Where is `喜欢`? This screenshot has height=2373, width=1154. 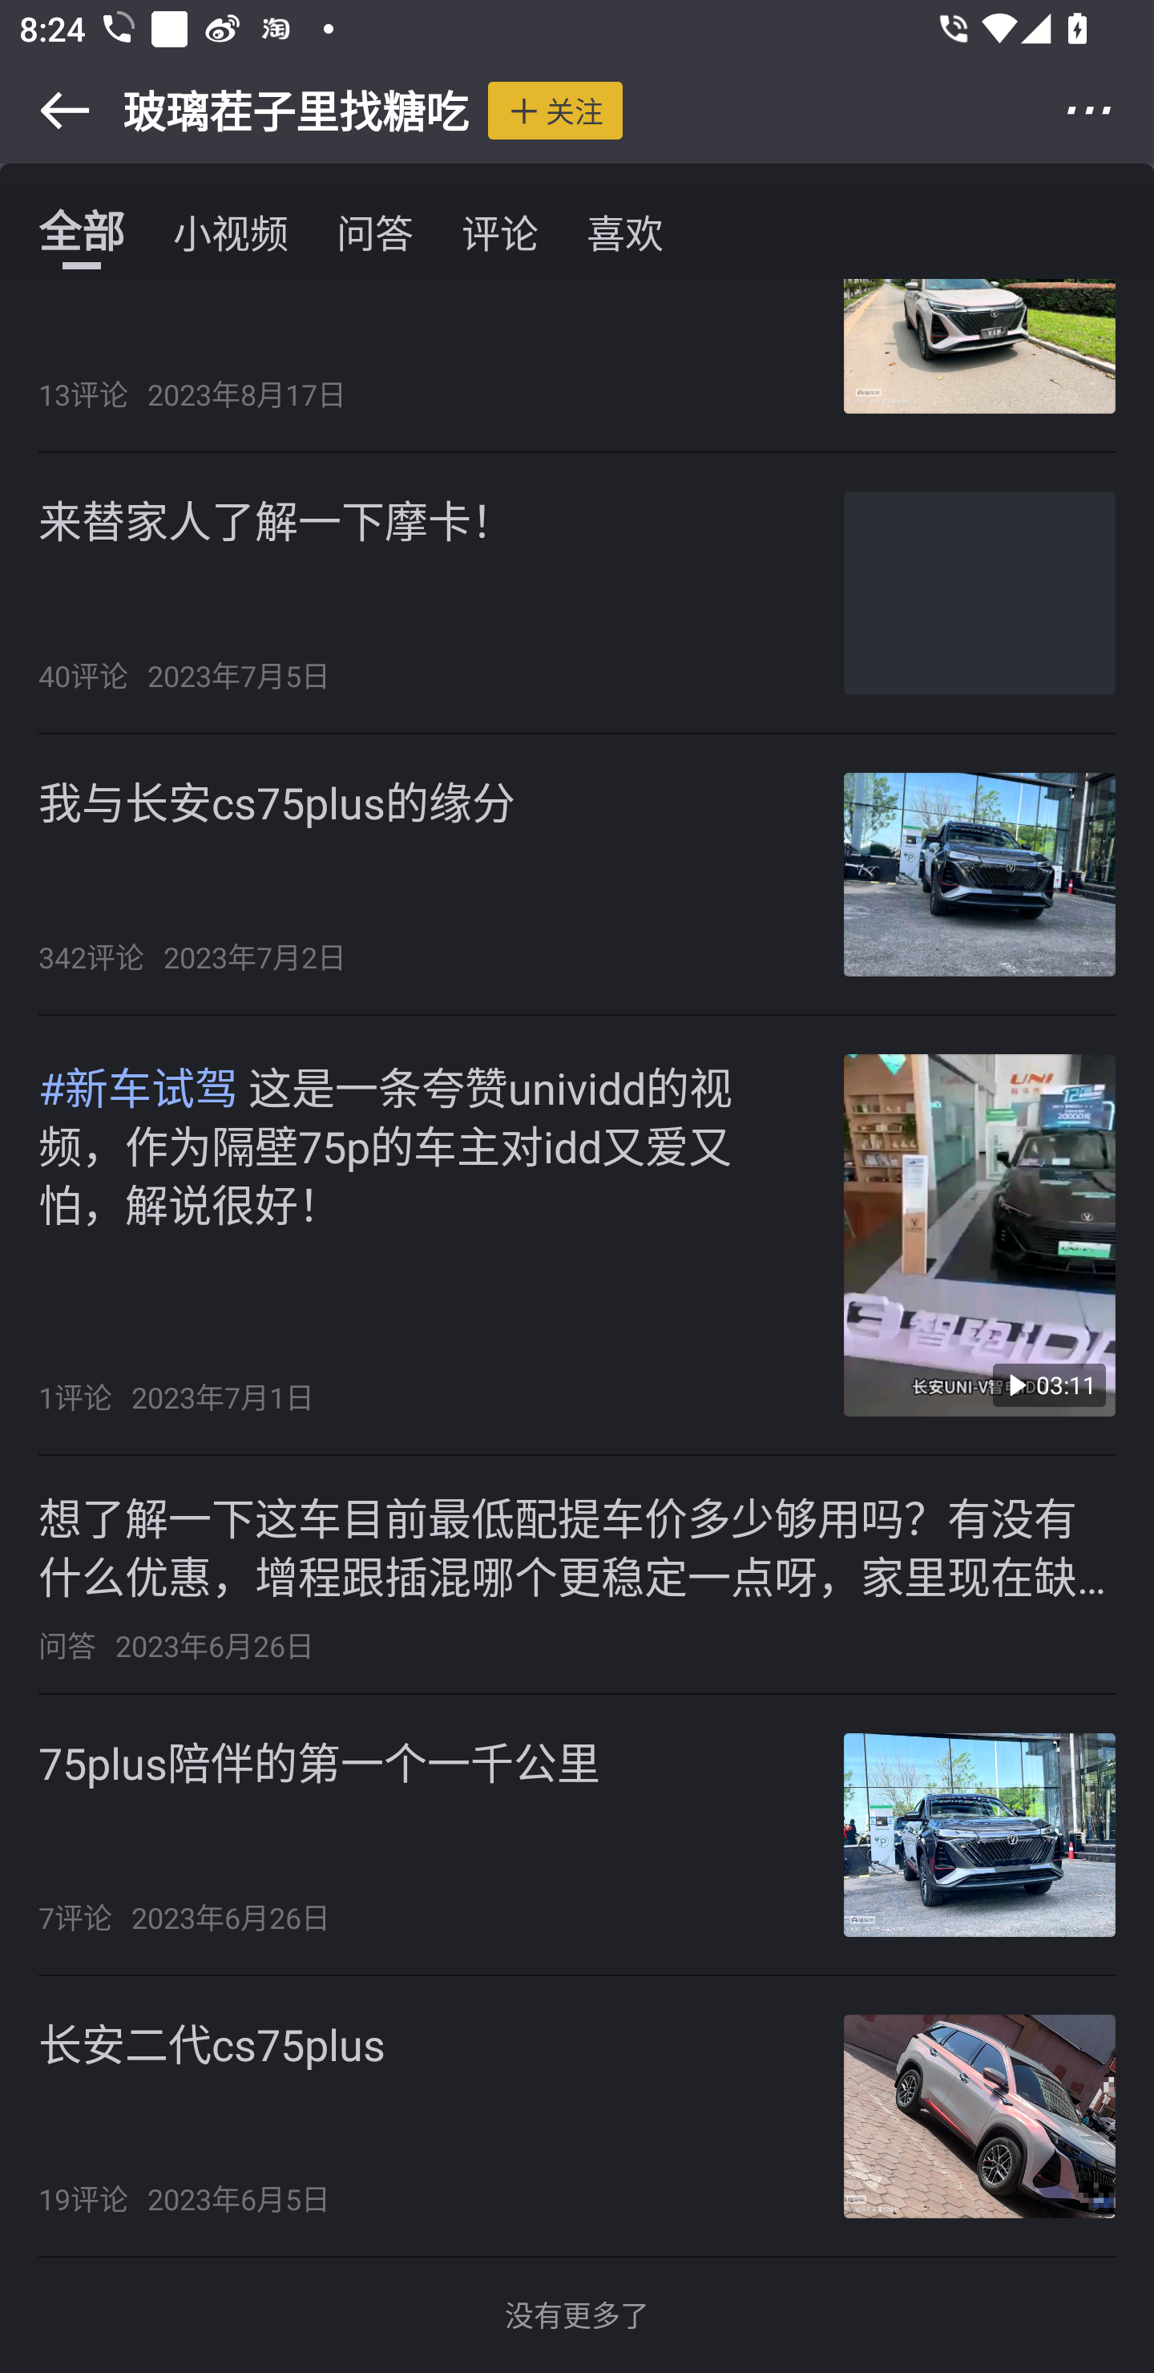
喜欢 is located at coordinates (624, 231).